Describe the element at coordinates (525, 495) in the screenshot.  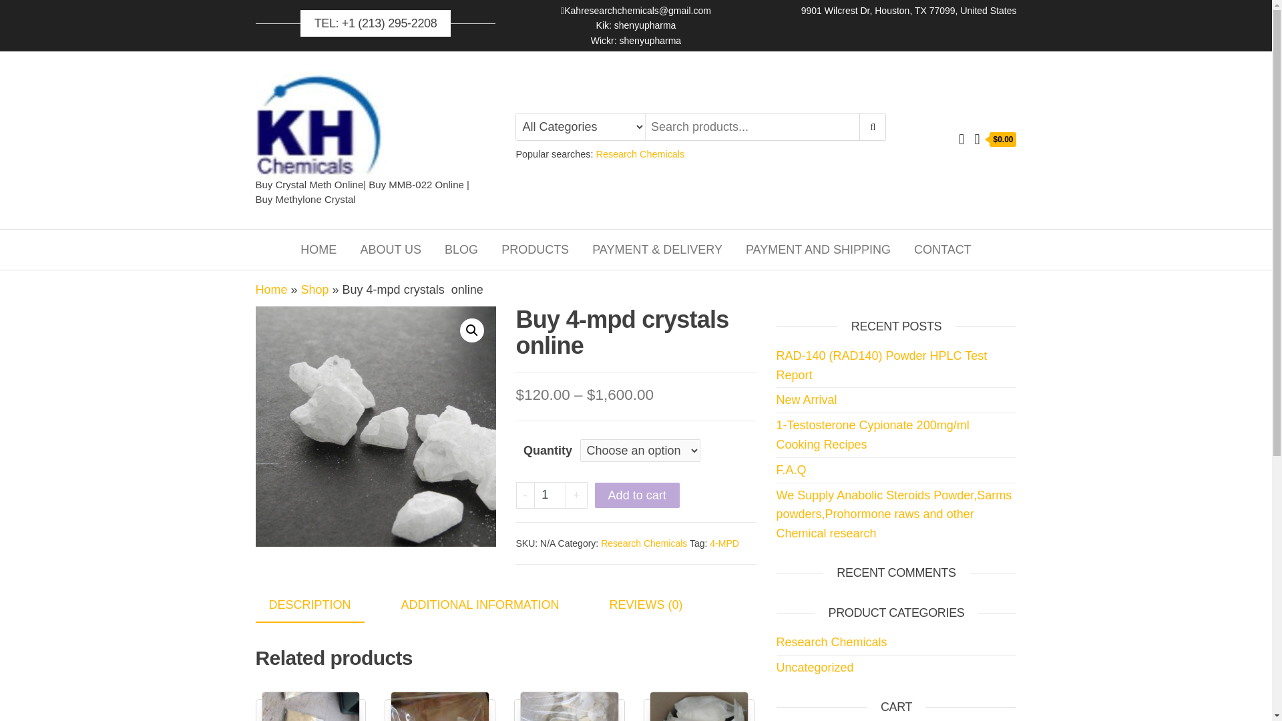
I see `-` at that location.